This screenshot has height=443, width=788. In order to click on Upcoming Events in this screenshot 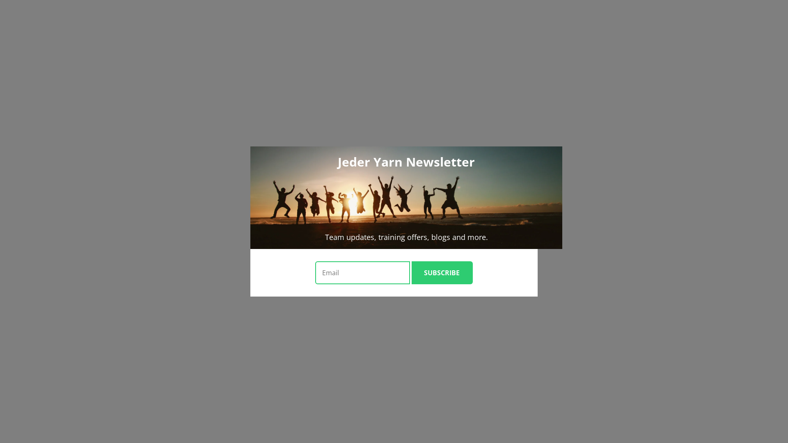, I will do `click(60, 344)`.